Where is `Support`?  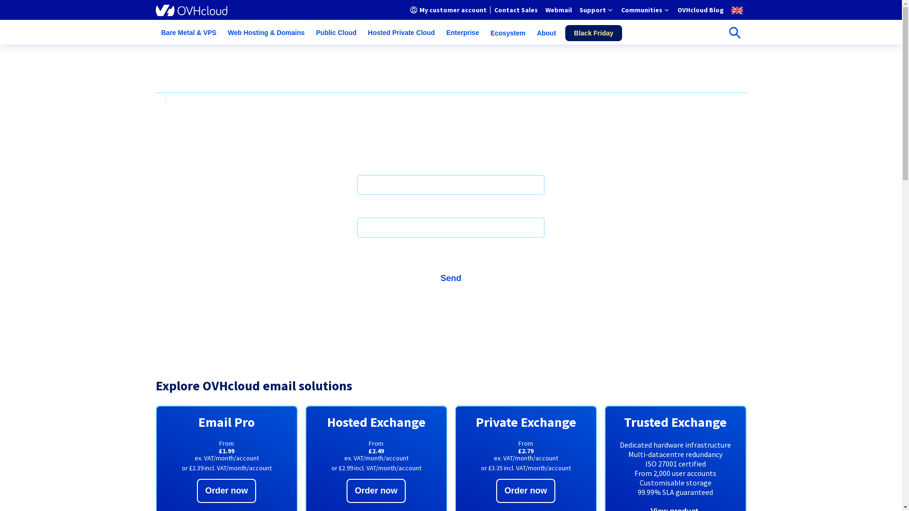 Support is located at coordinates (597, 10).